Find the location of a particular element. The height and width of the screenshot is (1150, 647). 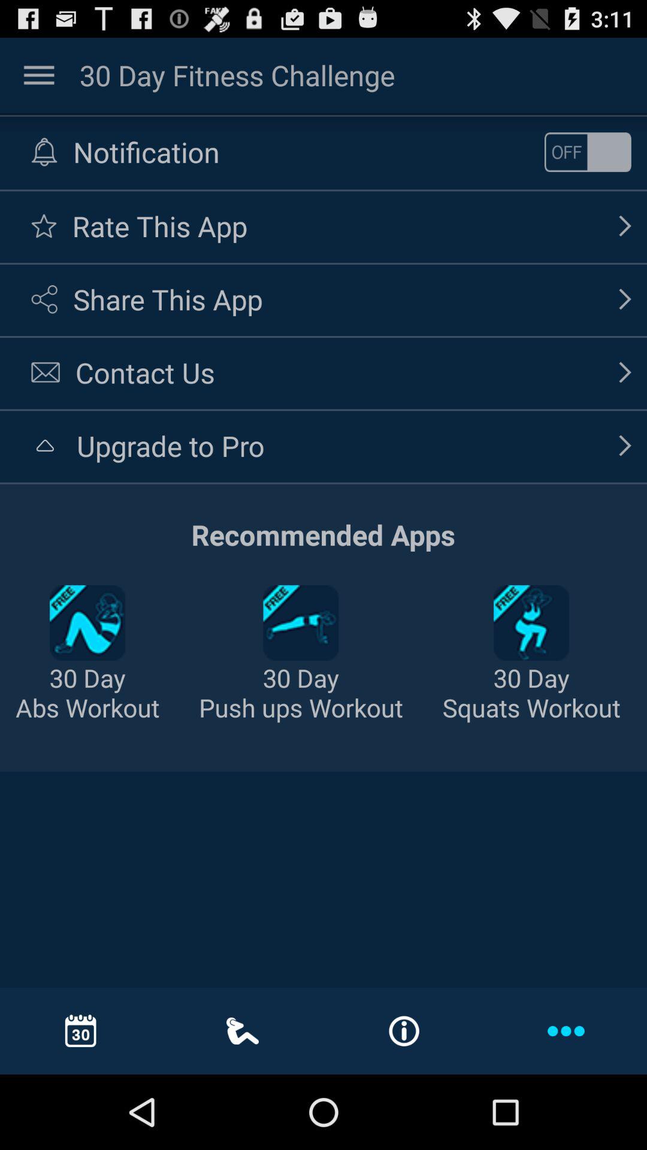

click on the bell image option to the left of the text notification is located at coordinates (44, 152).